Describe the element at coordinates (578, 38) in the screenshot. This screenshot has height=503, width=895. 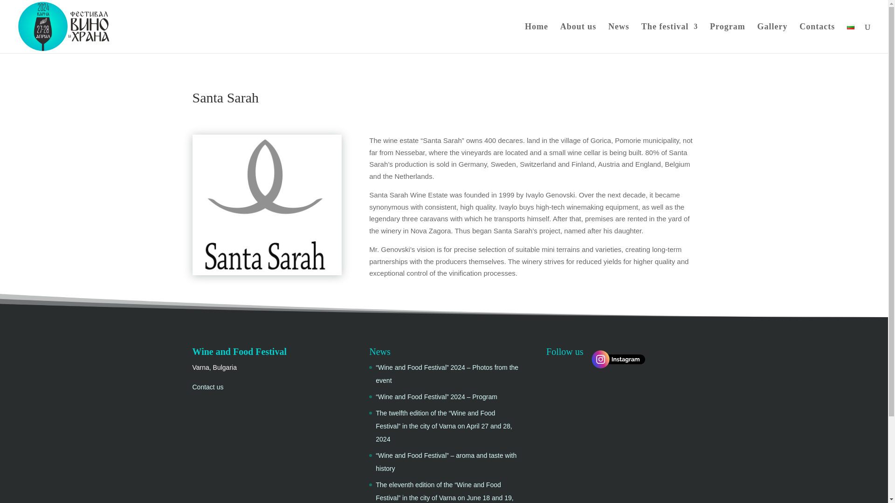
I see `About us` at that location.